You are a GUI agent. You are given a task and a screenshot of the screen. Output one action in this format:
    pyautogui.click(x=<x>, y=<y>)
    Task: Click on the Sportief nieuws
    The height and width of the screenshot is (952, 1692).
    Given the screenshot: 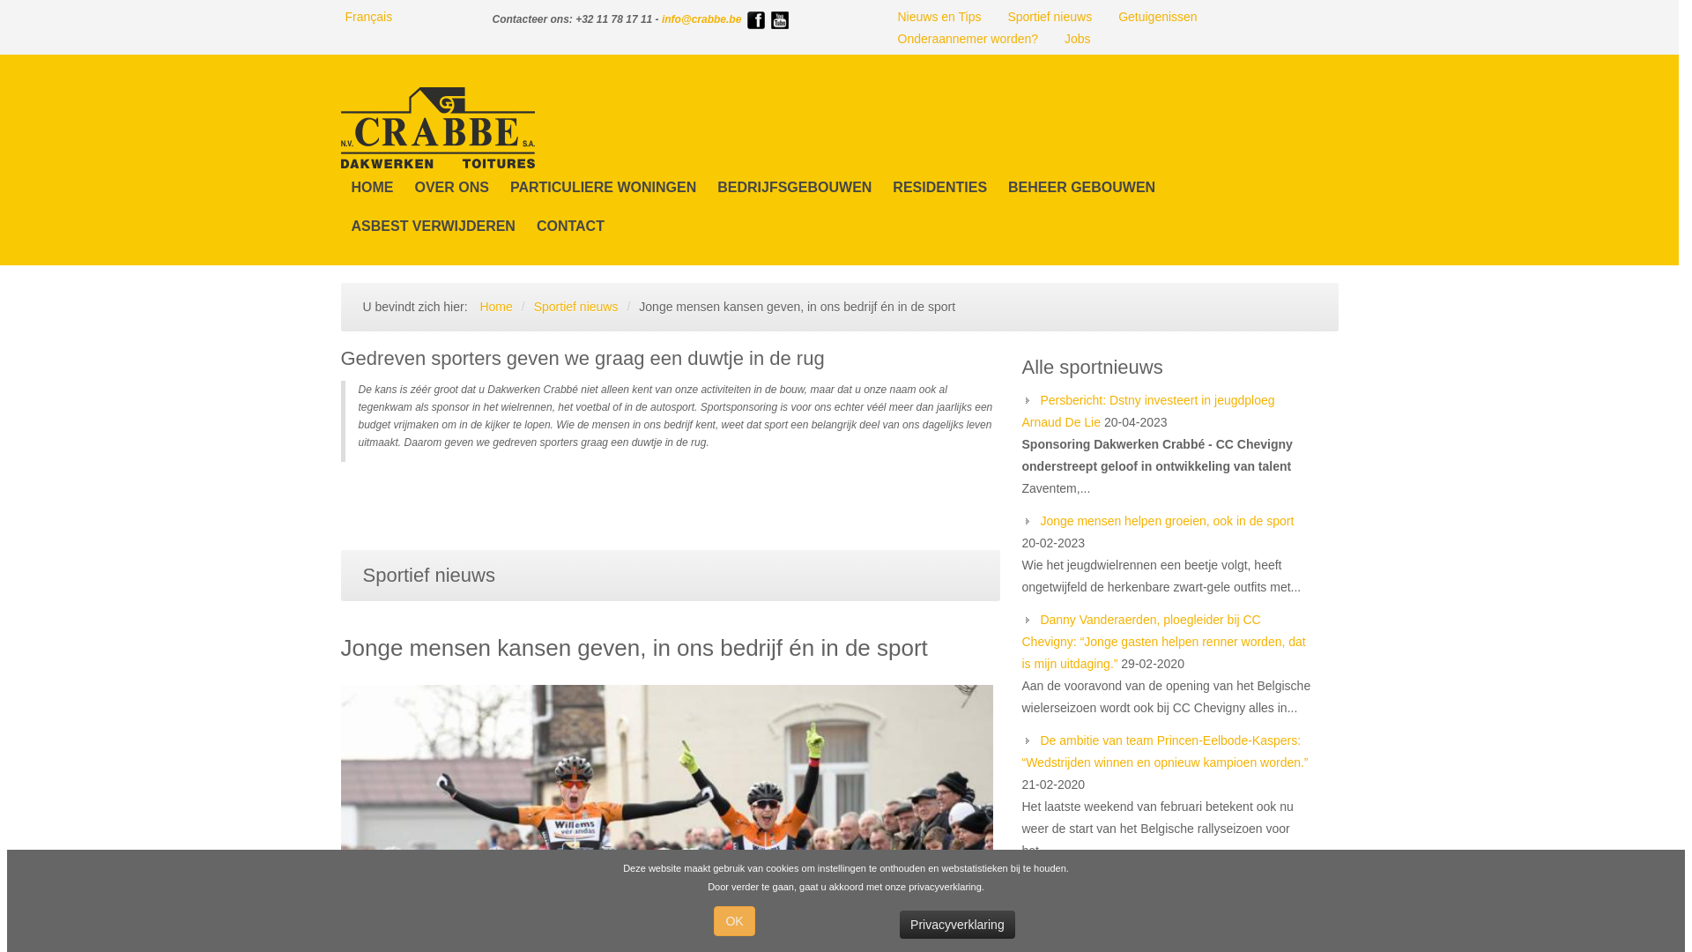 What is the action you would take?
    pyautogui.click(x=1050, y=18)
    